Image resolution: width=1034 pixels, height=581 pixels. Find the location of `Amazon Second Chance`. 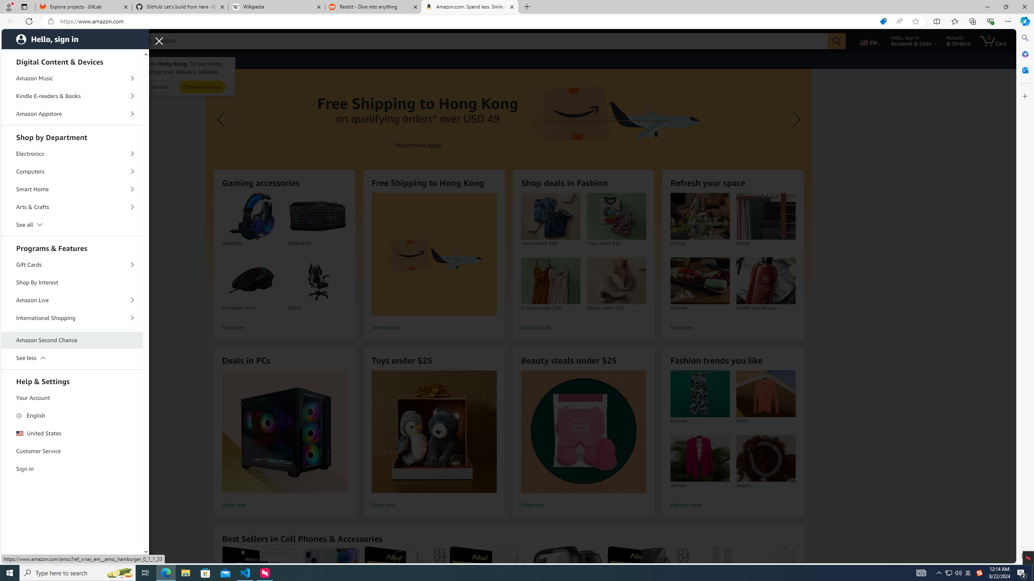

Amazon Second Chance is located at coordinates (72, 341).